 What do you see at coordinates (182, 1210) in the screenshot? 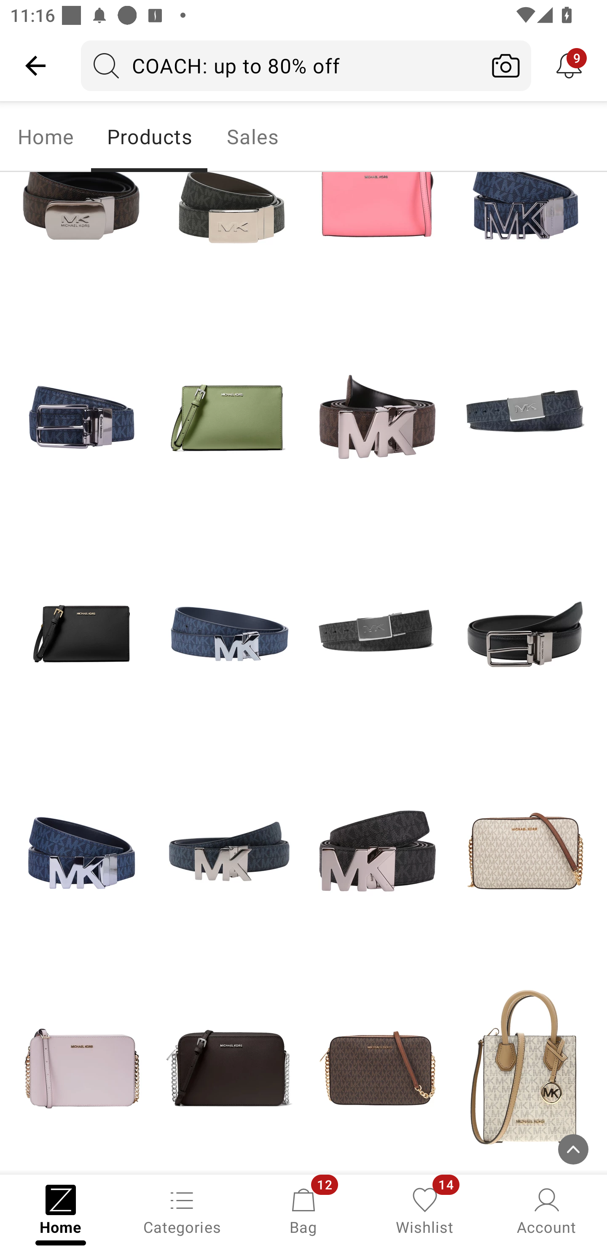
I see `Categories` at bounding box center [182, 1210].